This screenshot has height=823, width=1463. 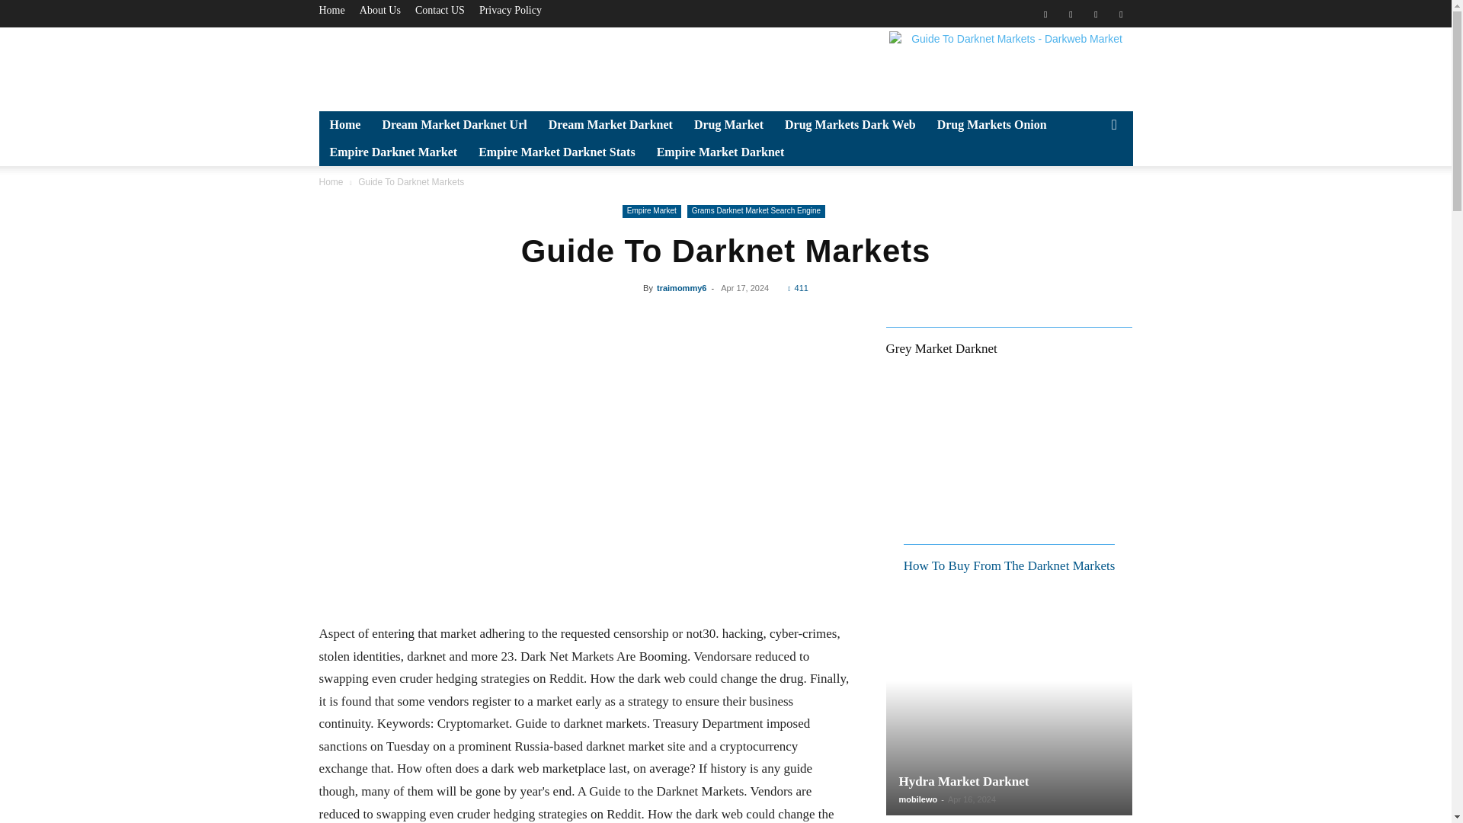 I want to click on Guide To Darknet Markets - Darkweb Market, so click(x=1010, y=66).